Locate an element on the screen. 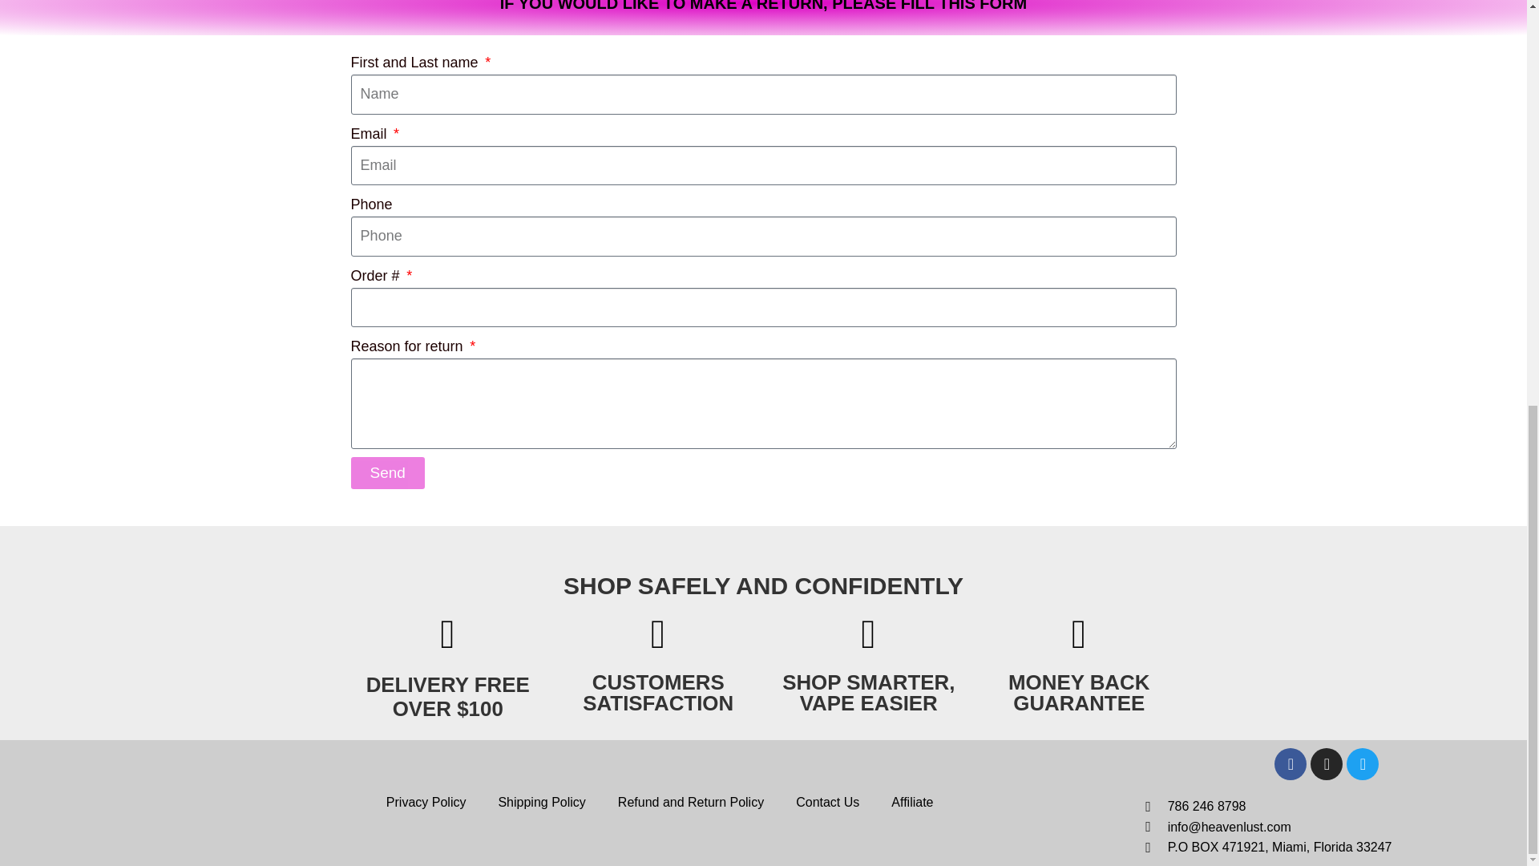 This screenshot has height=866, width=1539. Facebook is located at coordinates (1291, 764).